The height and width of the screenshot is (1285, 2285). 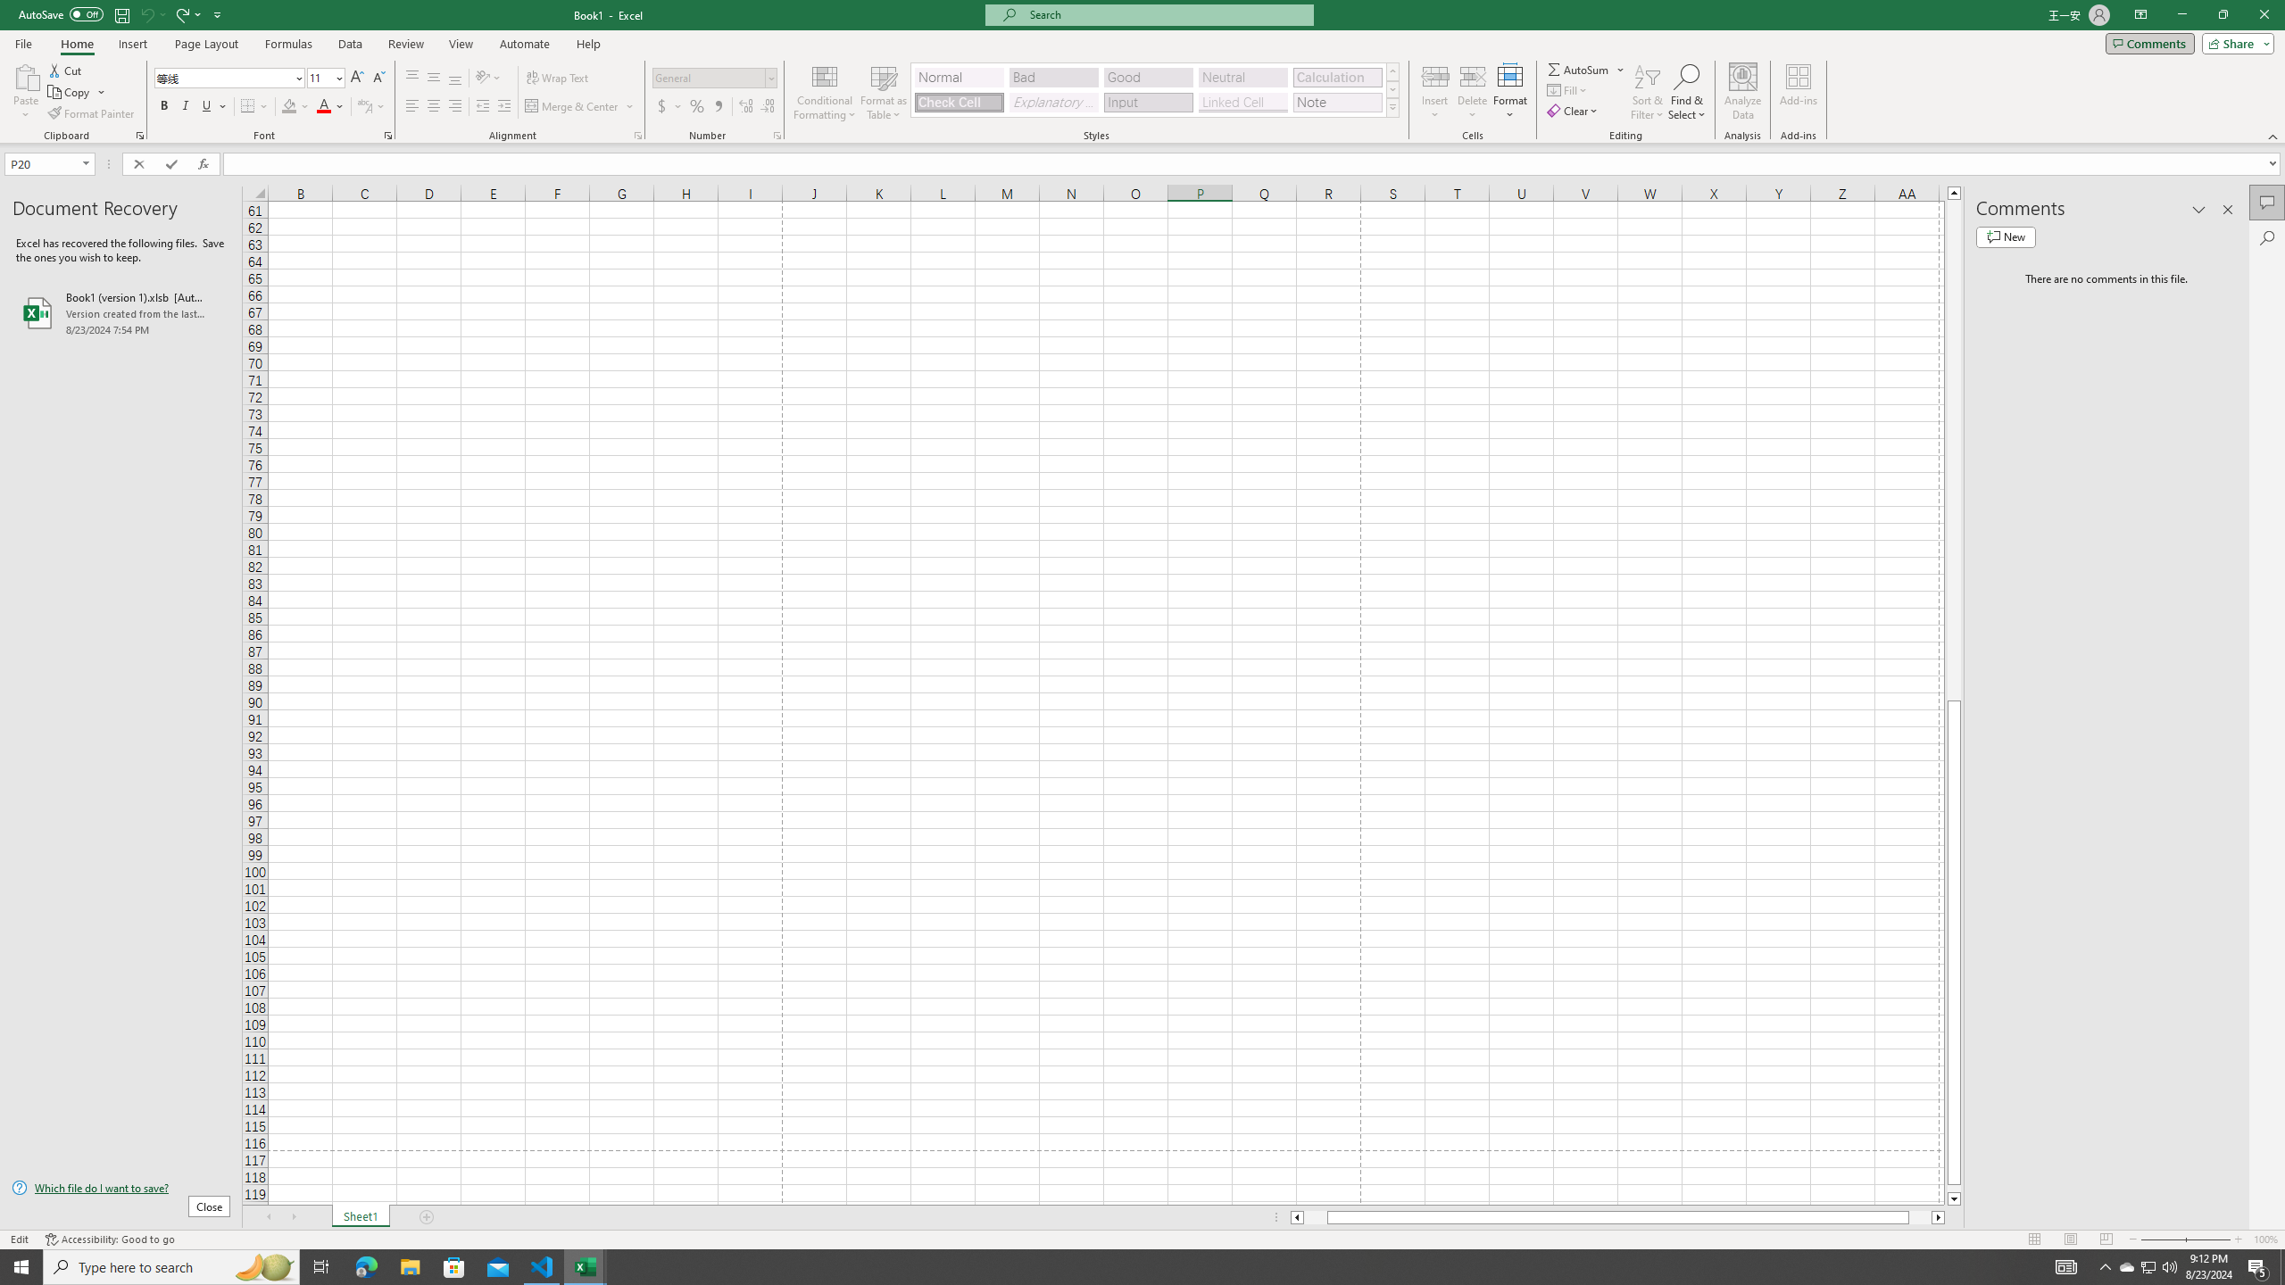 What do you see at coordinates (1511, 92) in the screenshot?
I see `Format` at bounding box center [1511, 92].